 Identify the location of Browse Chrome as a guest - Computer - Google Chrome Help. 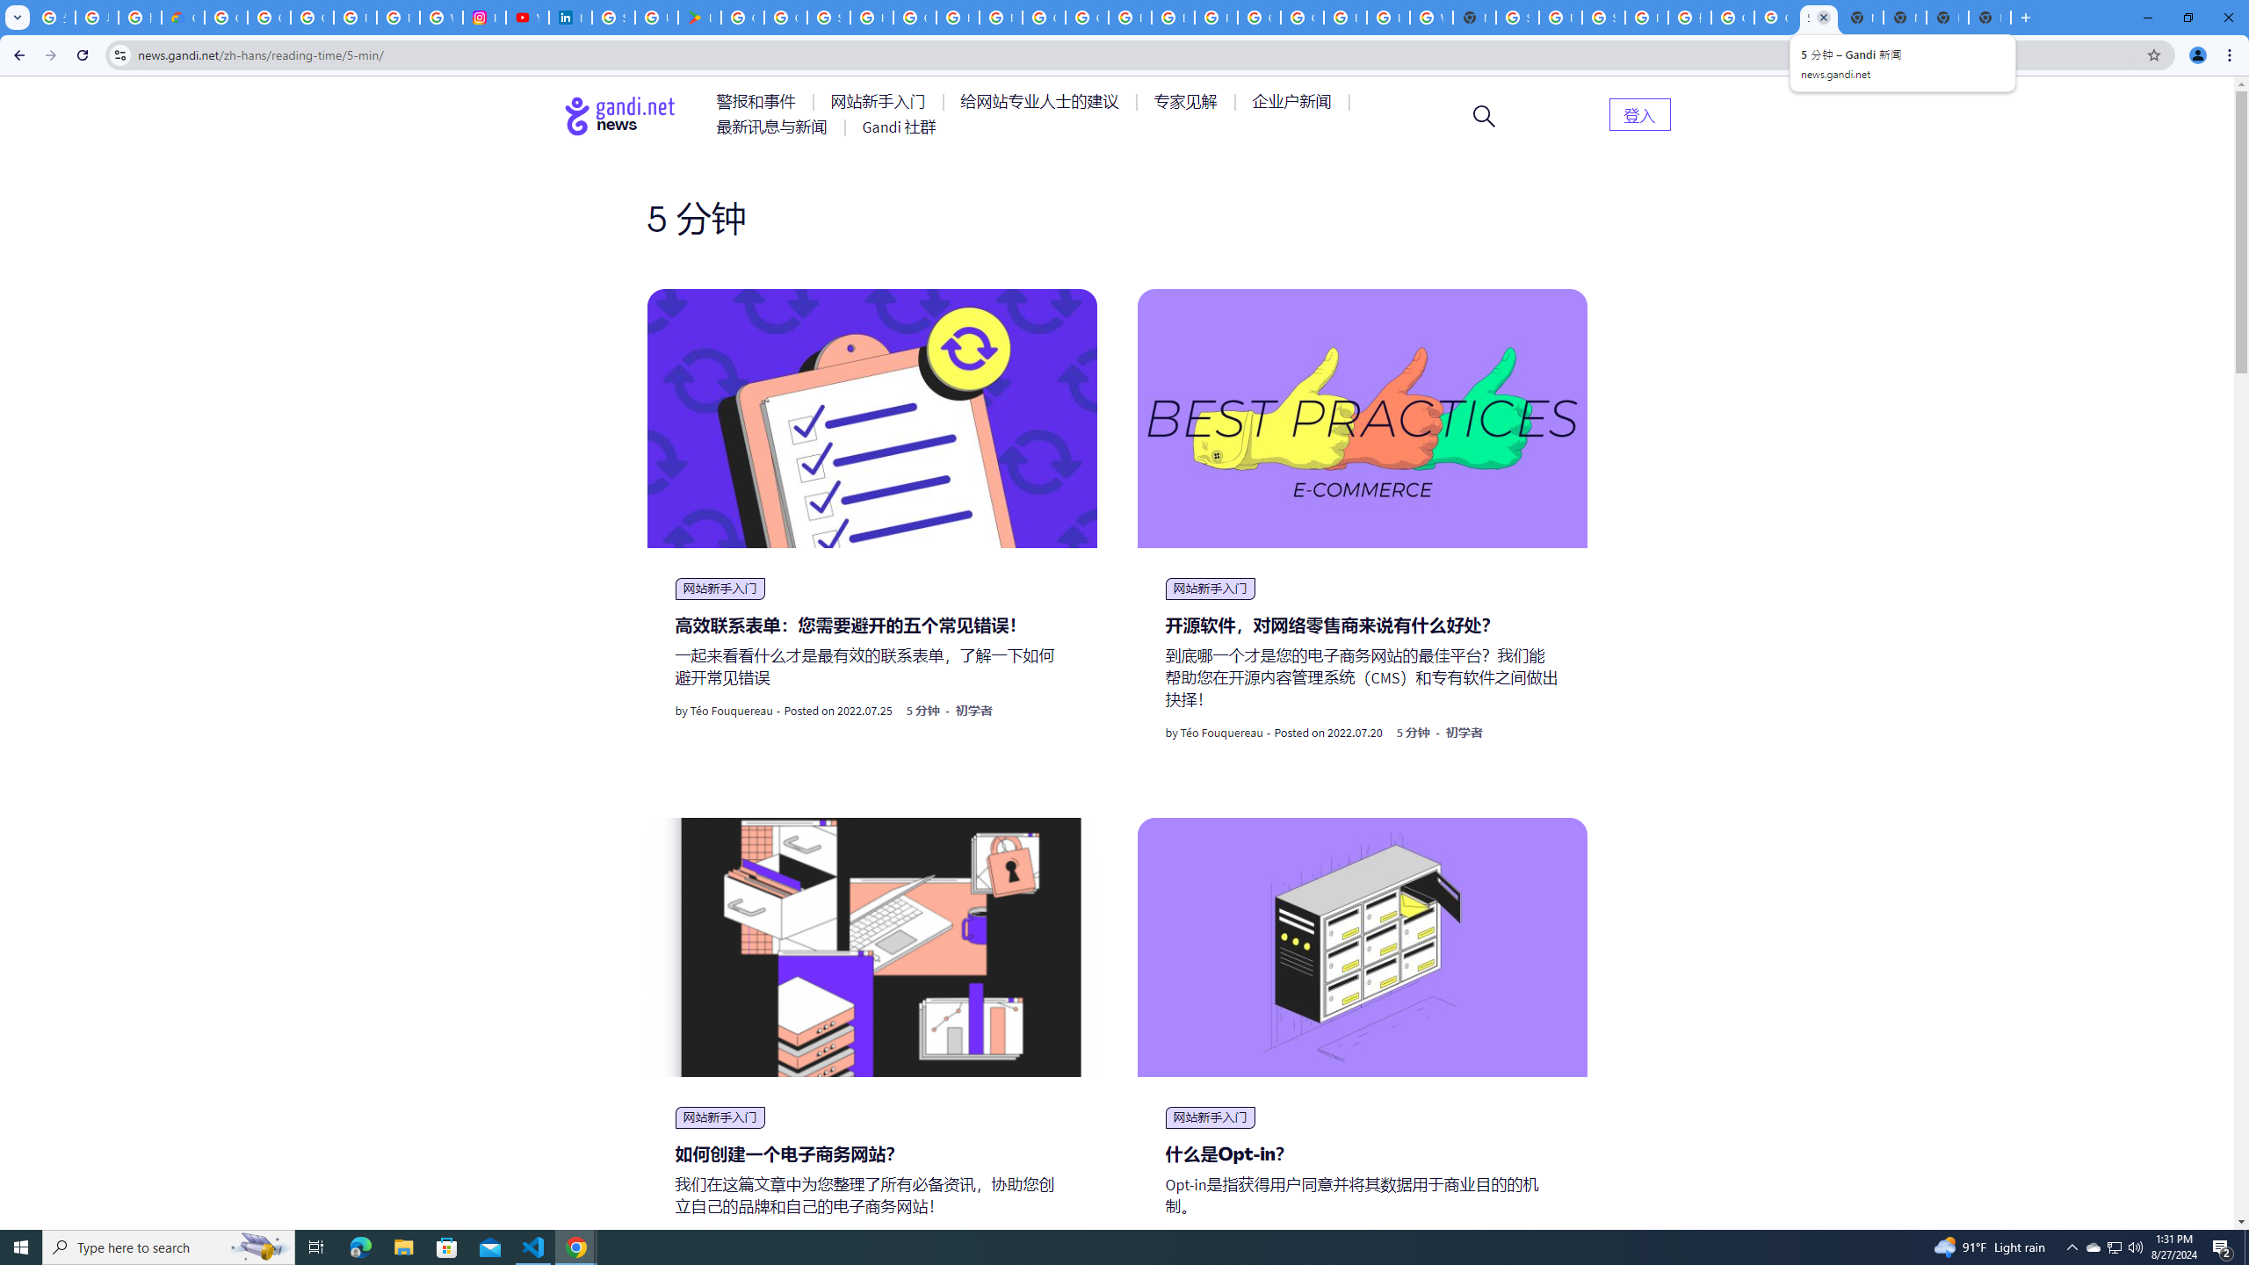
(1344, 18).